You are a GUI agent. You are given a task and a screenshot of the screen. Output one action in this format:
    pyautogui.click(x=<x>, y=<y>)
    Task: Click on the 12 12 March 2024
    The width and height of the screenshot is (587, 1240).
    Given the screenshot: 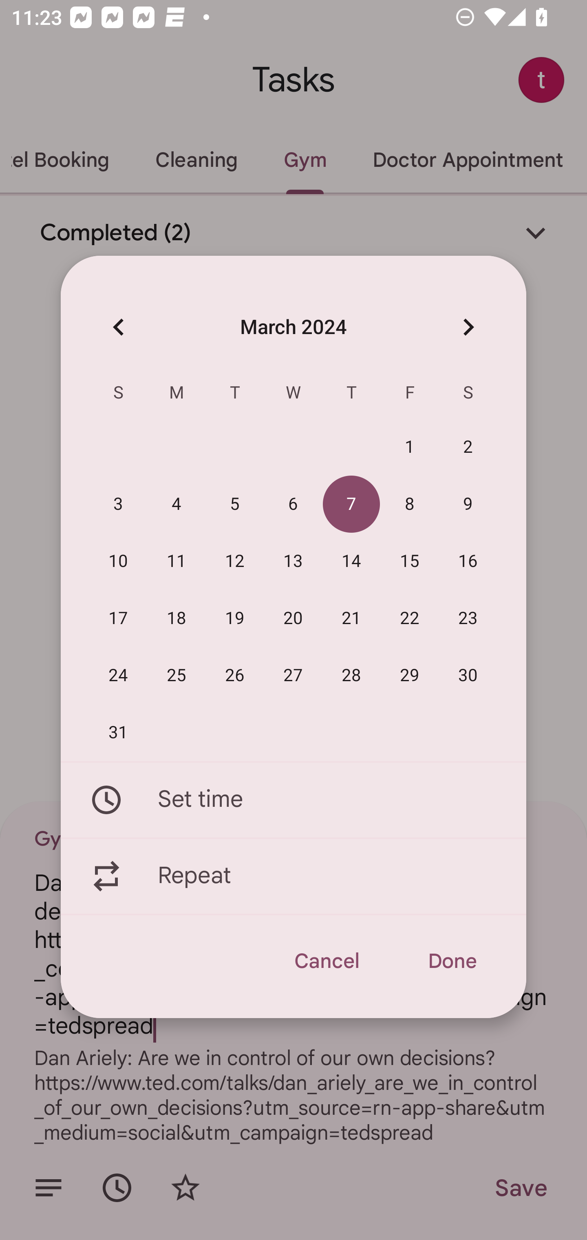 What is the action you would take?
    pyautogui.click(x=235, y=562)
    